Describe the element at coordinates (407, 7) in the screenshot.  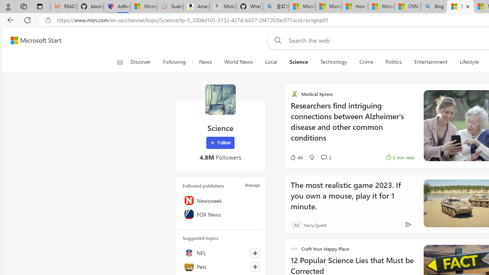
I see `CNN - MSN` at that location.